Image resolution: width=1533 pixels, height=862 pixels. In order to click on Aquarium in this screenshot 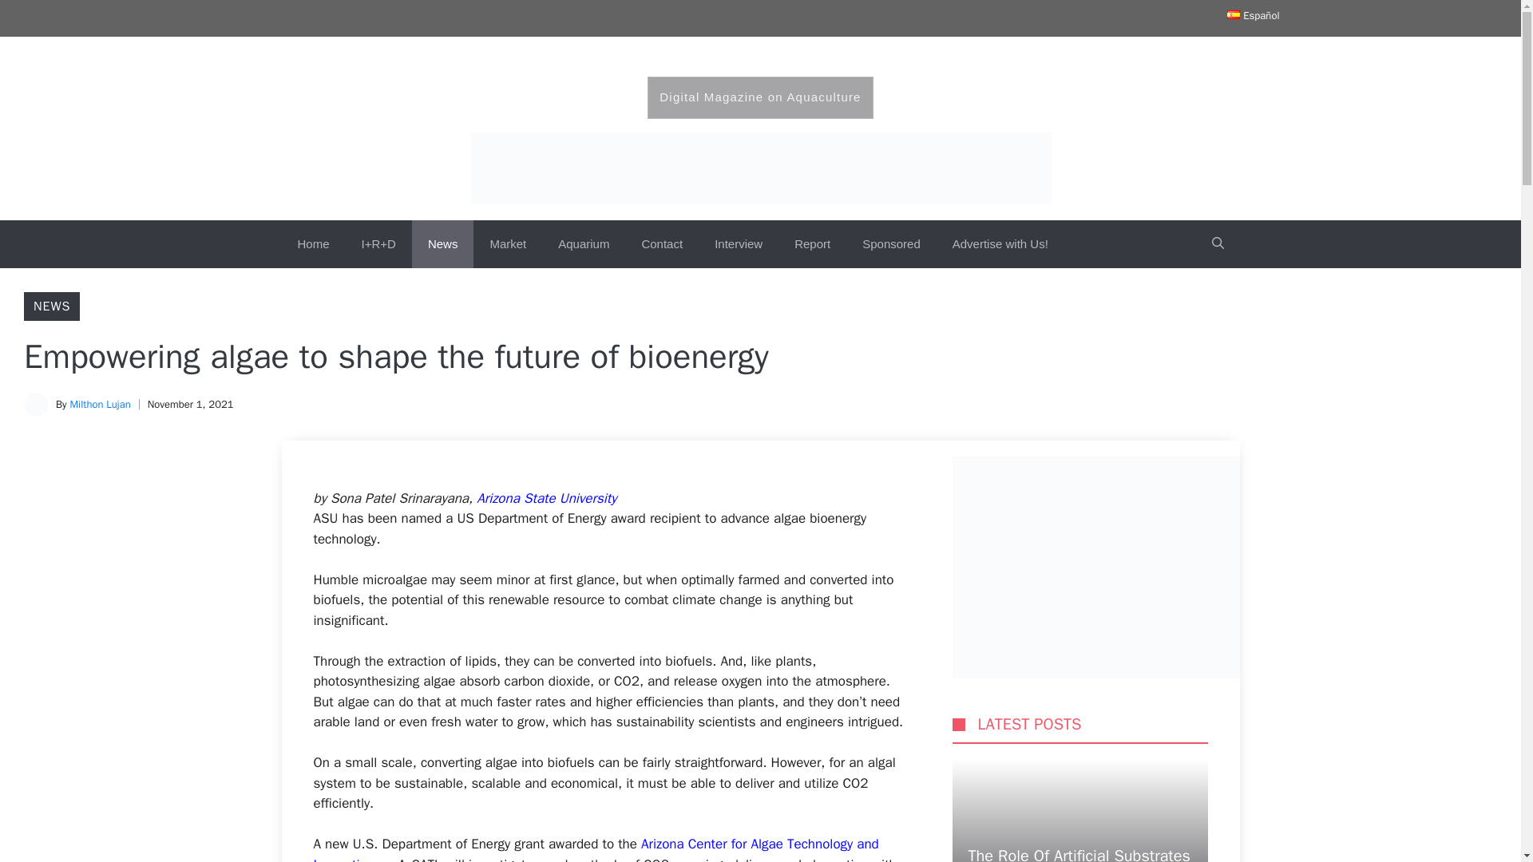, I will do `click(584, 244)`.